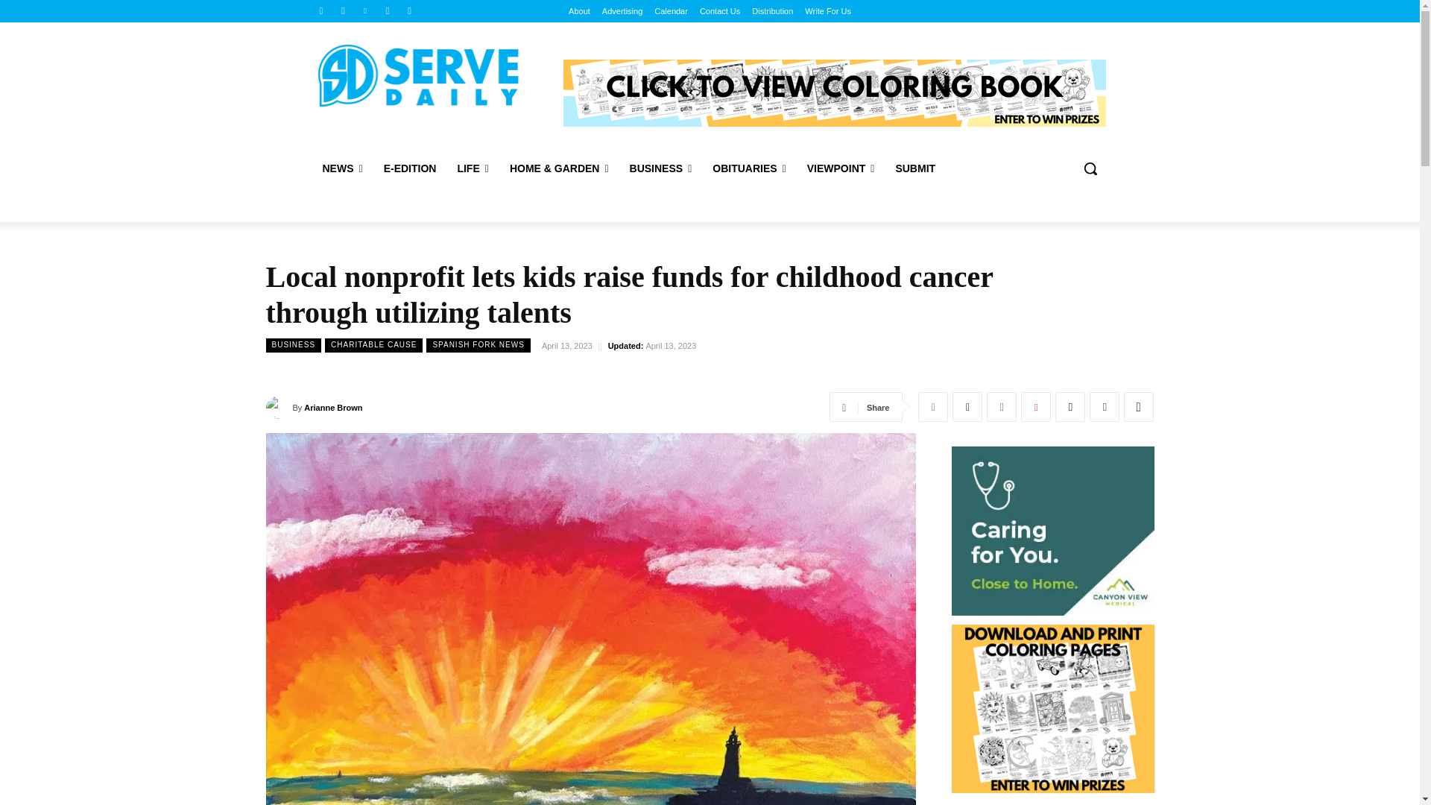  Describe the element at coordinates (343, 10) in the screenshot. I see `Instagram` at that location.